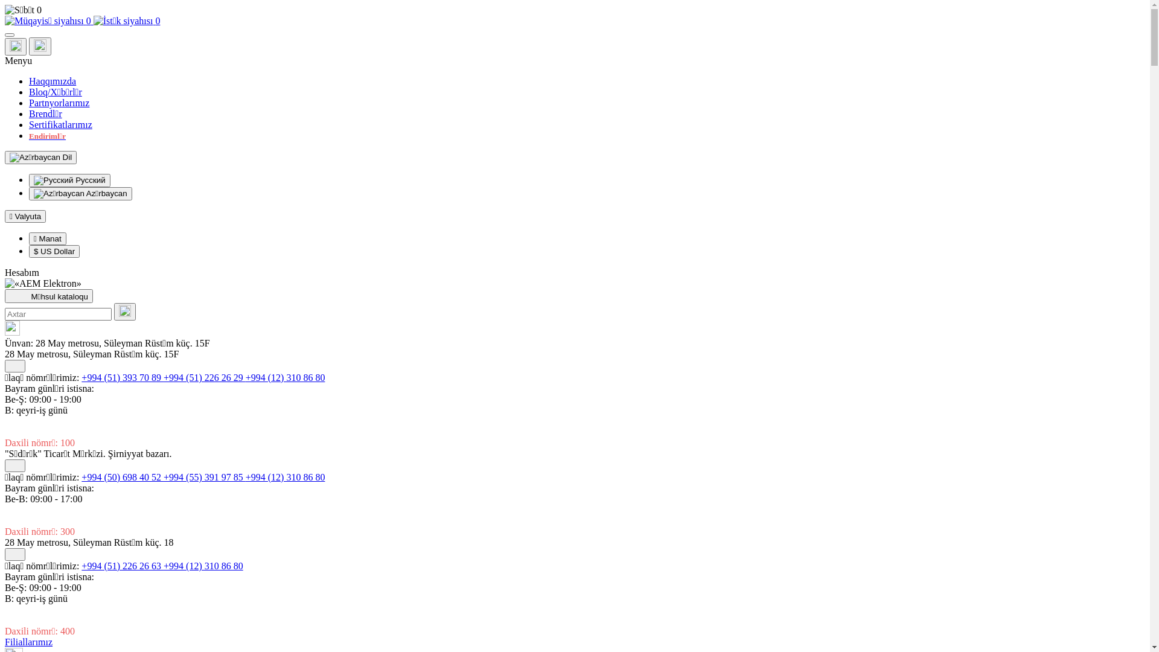 This screenshot has width=1159, height=652. I want to click on 0, so click(127, 21).